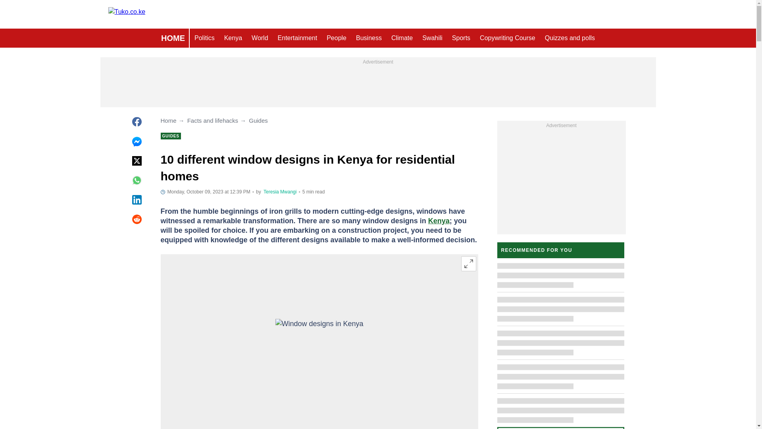 The height and width of the screenshot is (429, 762). What do you see at coordinates (280, 192) in the screenshot?
I see `Author page` at bounding box center [280, 192].